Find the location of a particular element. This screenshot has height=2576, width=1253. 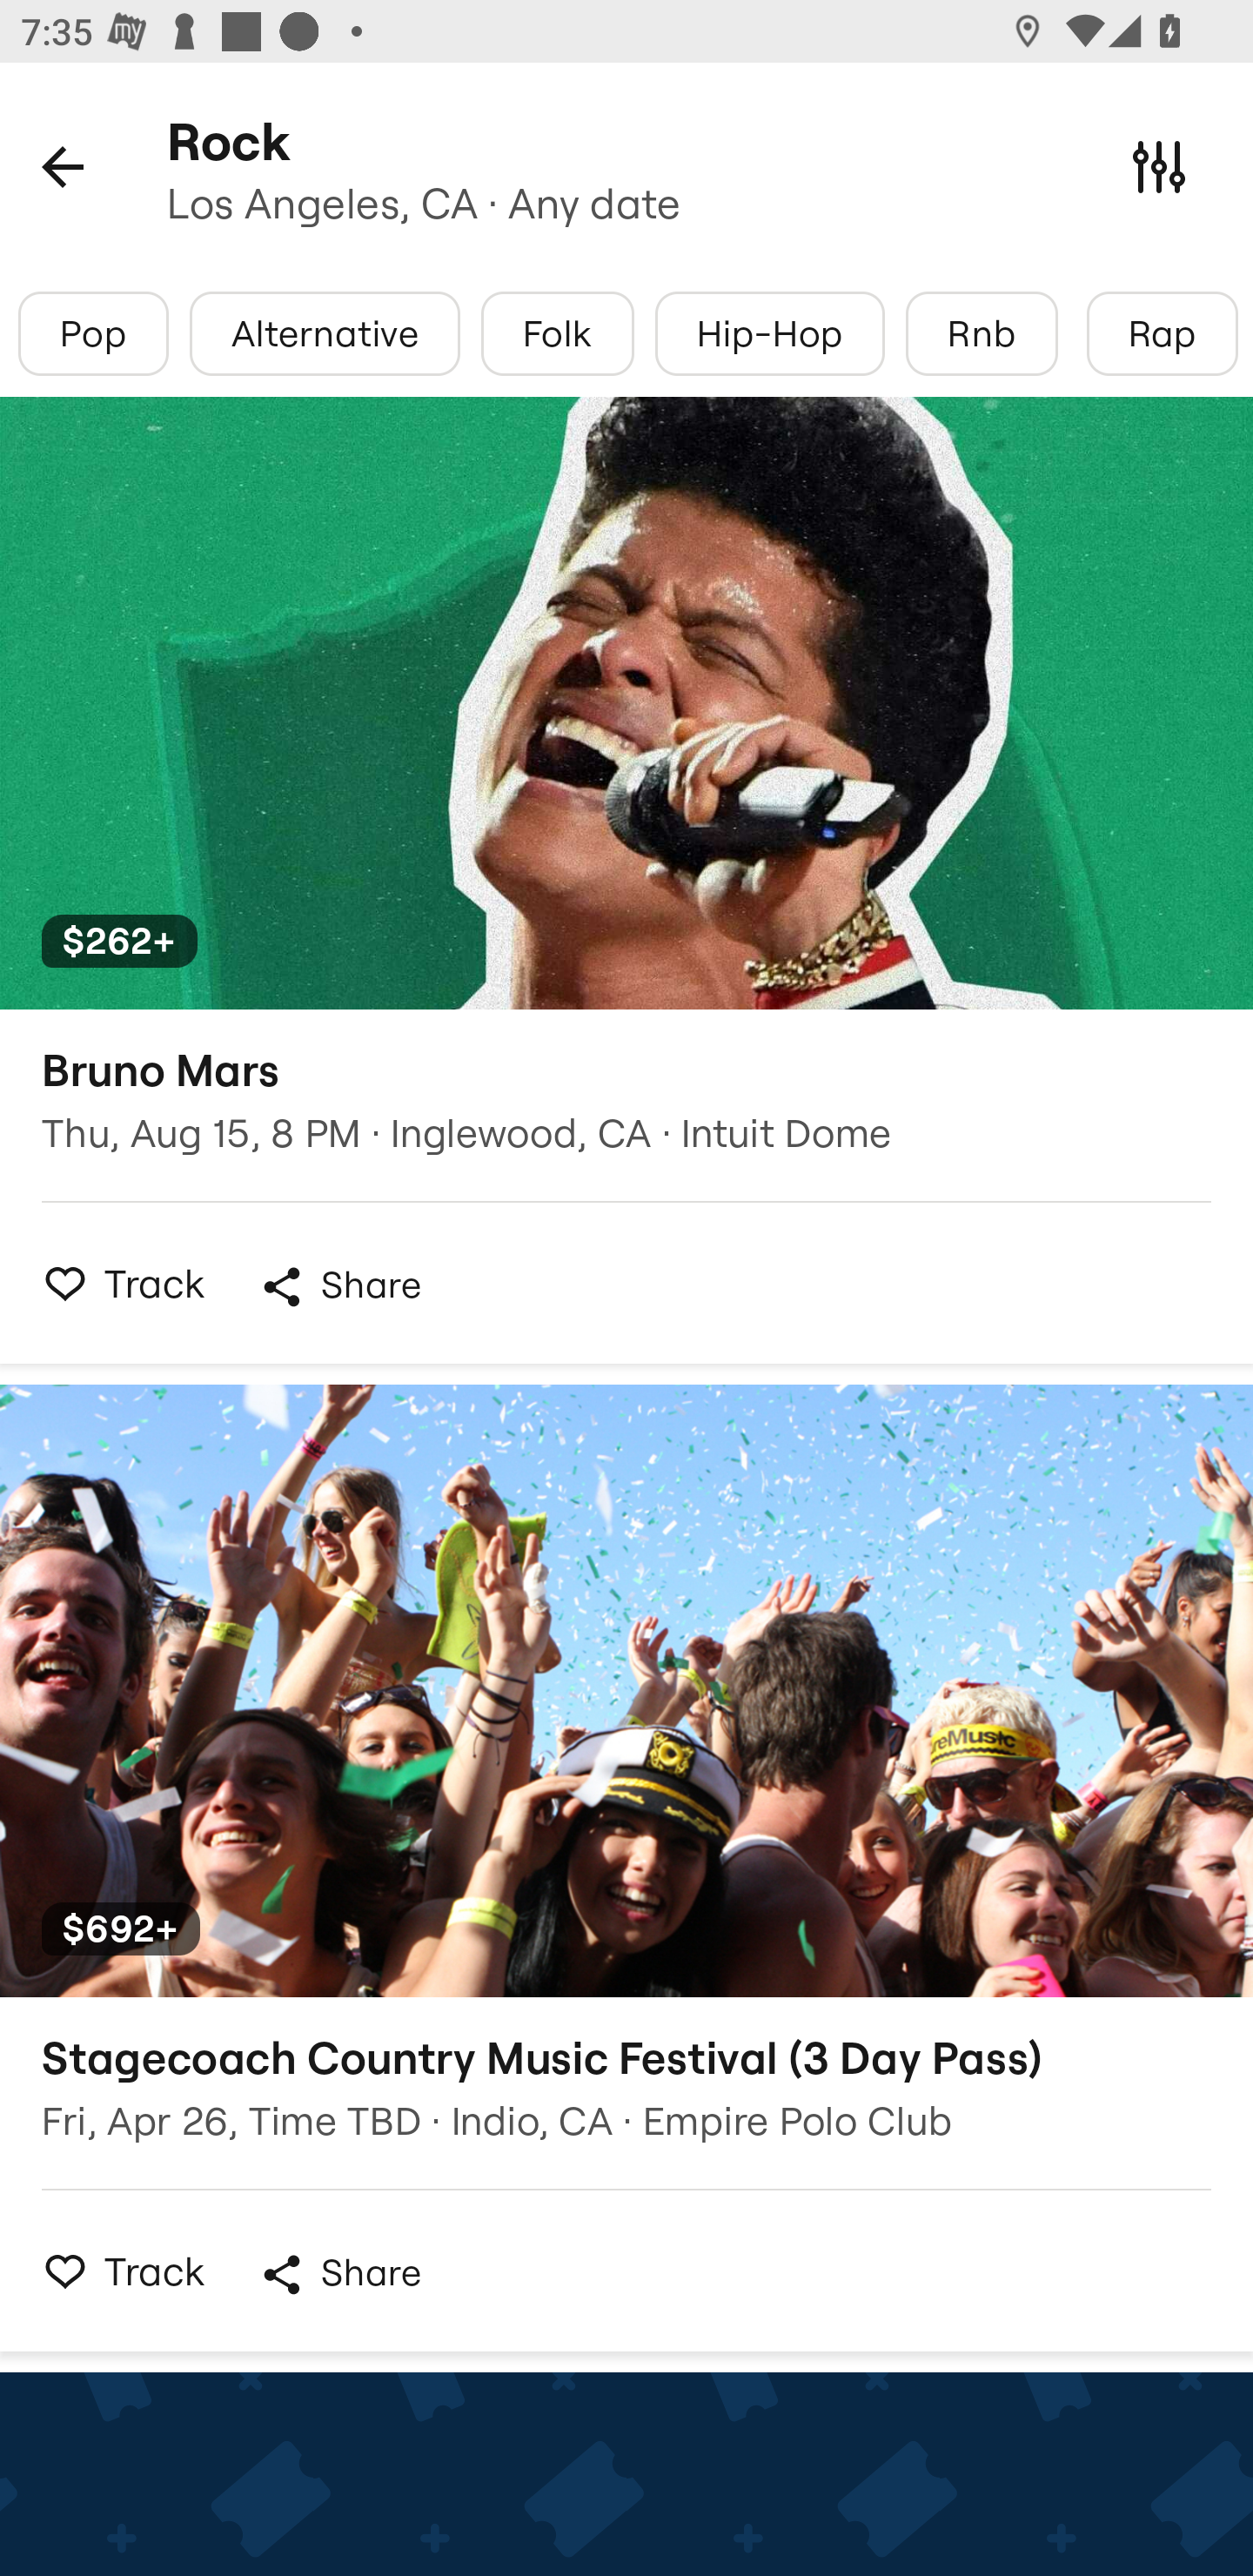

Pop is located at coordinates (94, 333).